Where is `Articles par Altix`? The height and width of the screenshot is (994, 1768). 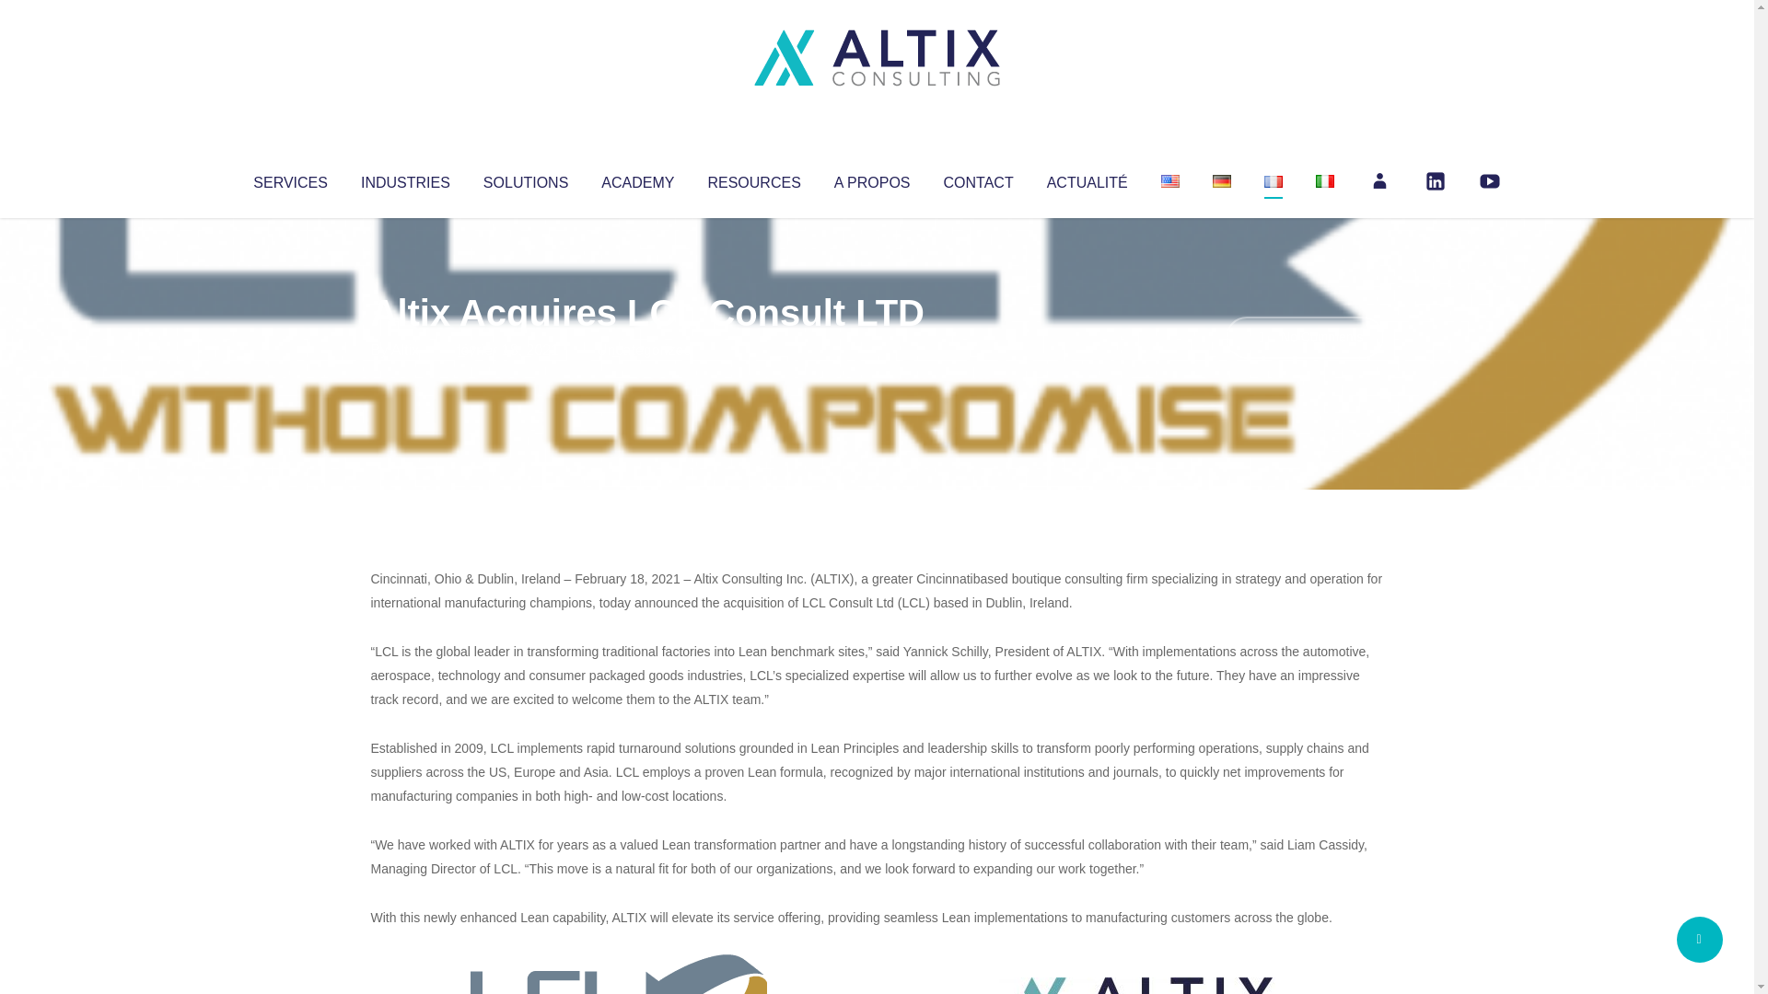 Articles par Altix is located at coordinates (405, 350).